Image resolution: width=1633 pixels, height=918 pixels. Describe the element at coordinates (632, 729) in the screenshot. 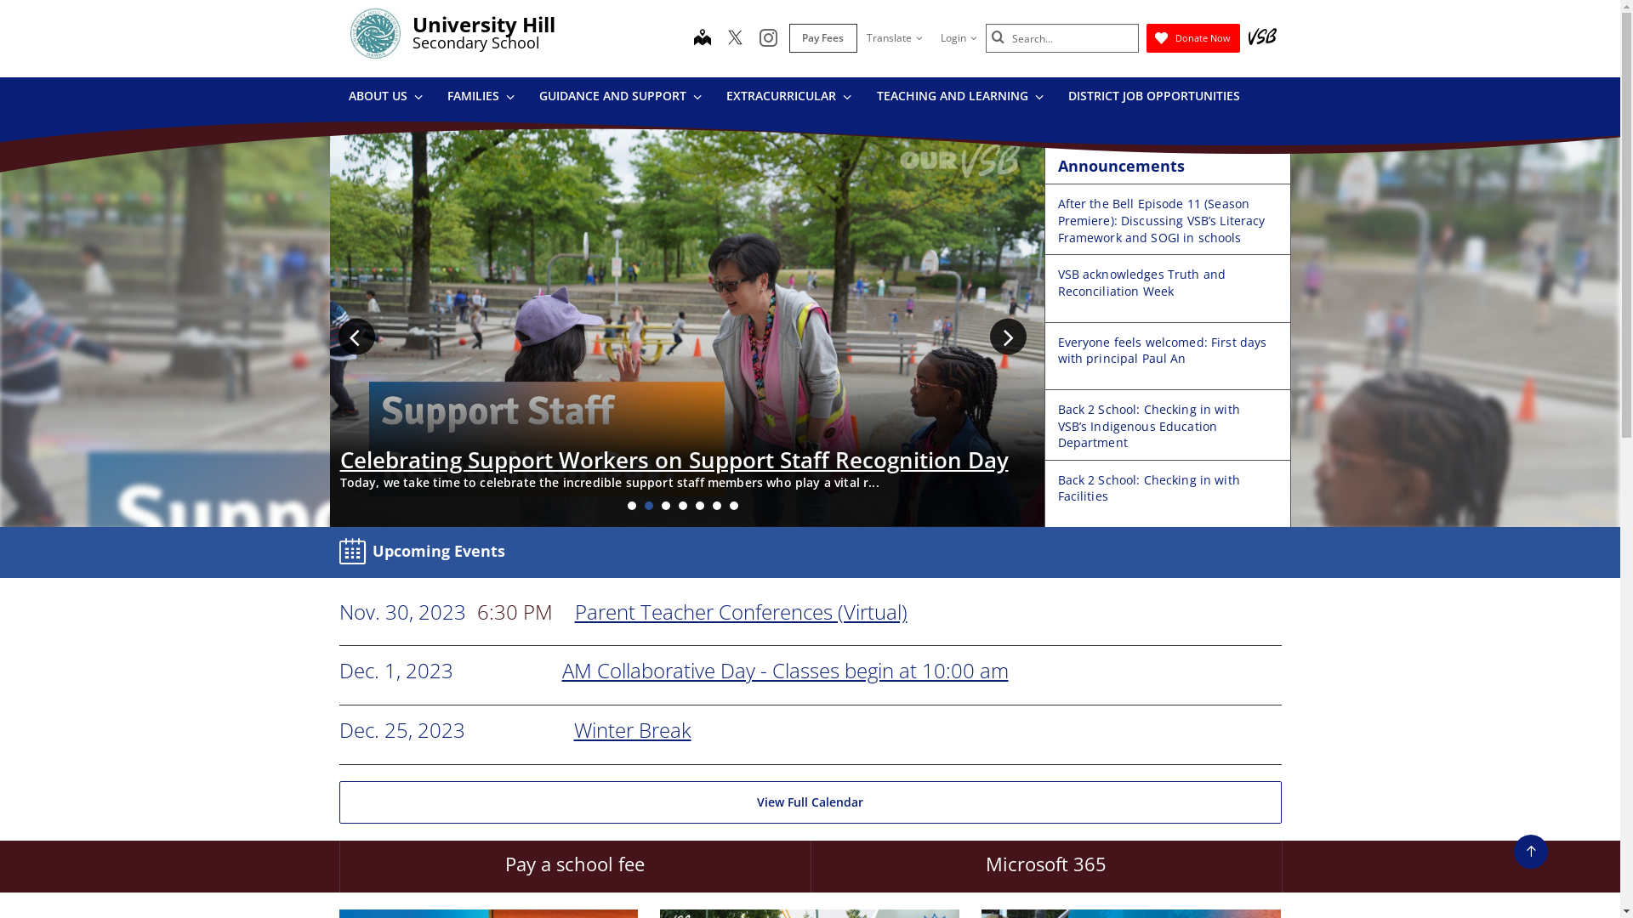

I see `Winter Break` at that location.